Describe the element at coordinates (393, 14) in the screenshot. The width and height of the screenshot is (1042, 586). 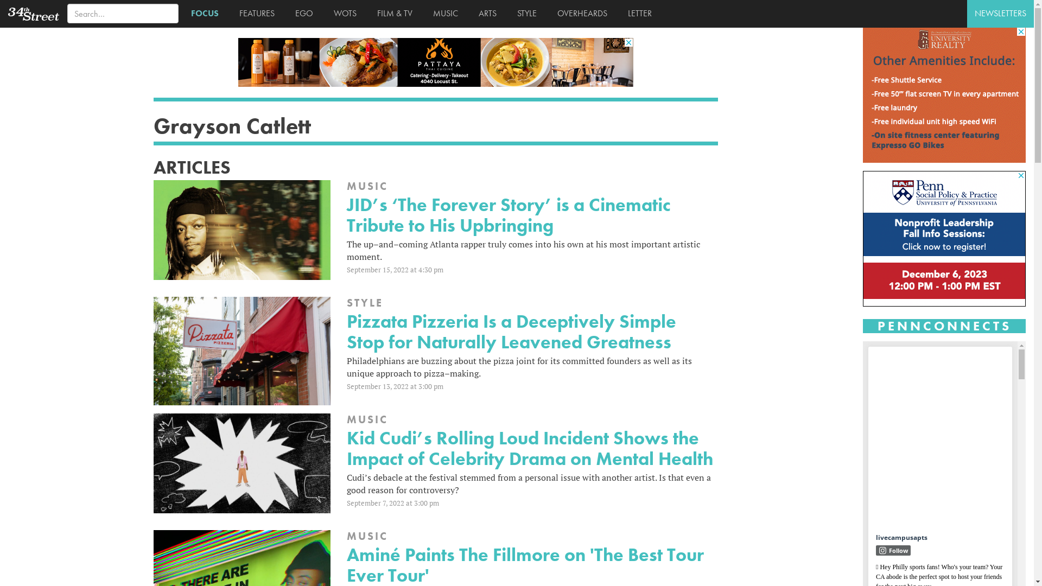
I see `  FILM & TV` at that location.